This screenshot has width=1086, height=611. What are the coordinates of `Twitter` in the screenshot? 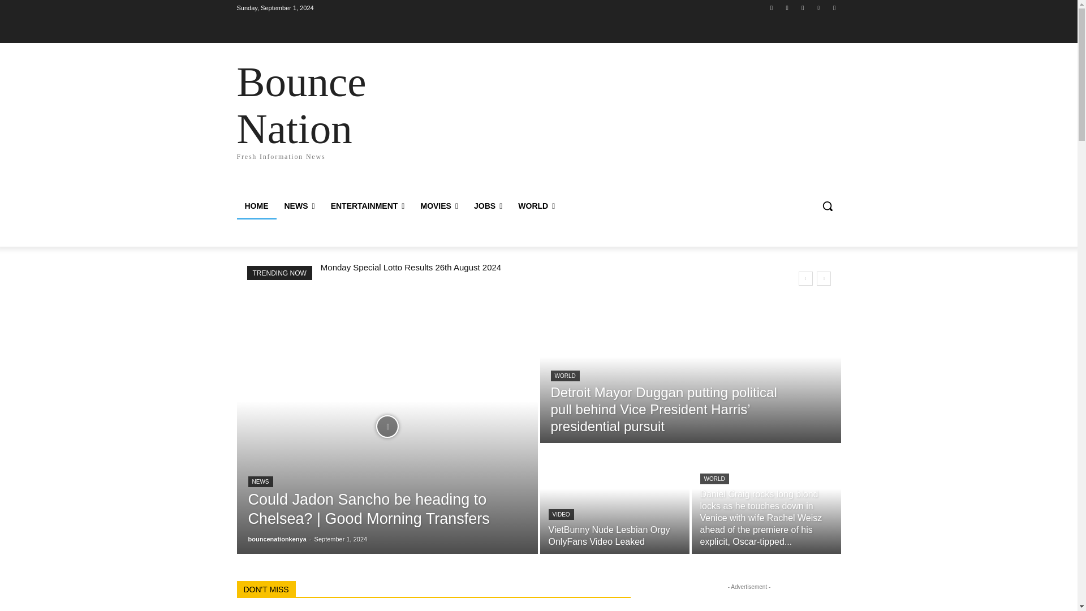 It's located at (317, 109).